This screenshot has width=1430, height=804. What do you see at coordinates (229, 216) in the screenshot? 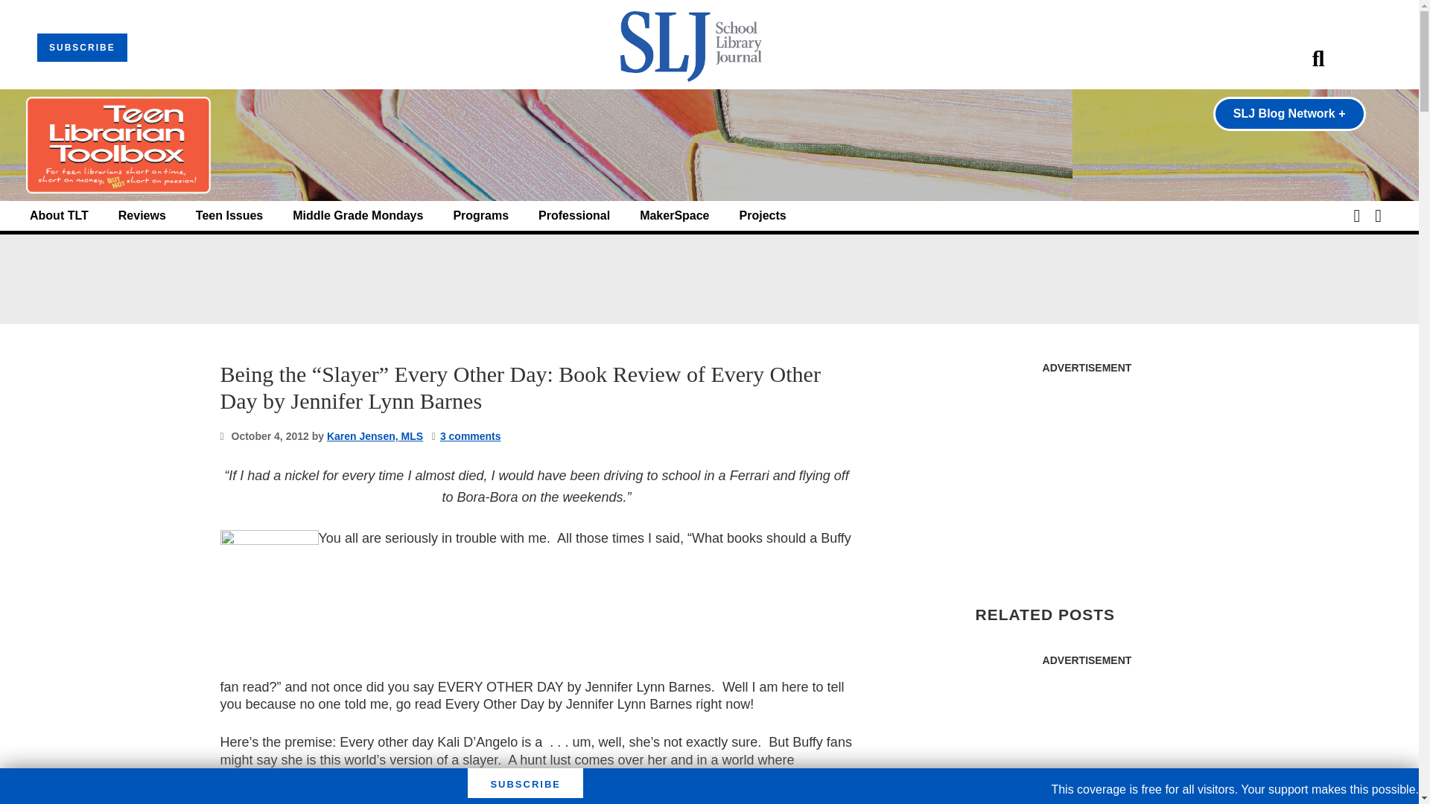
I see `Teen Issues` at bounding box center [229, 216].